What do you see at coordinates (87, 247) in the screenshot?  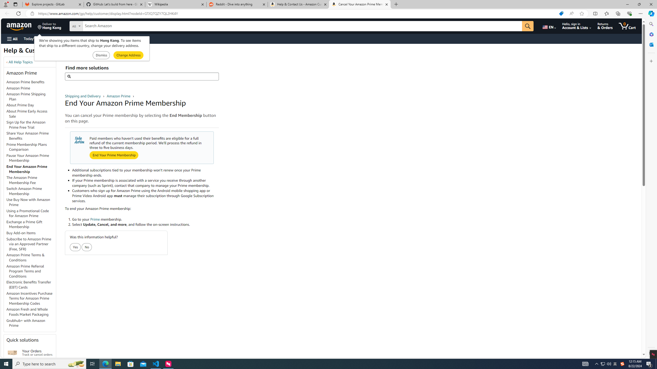 I see `No` at bounding box center [87, 247].